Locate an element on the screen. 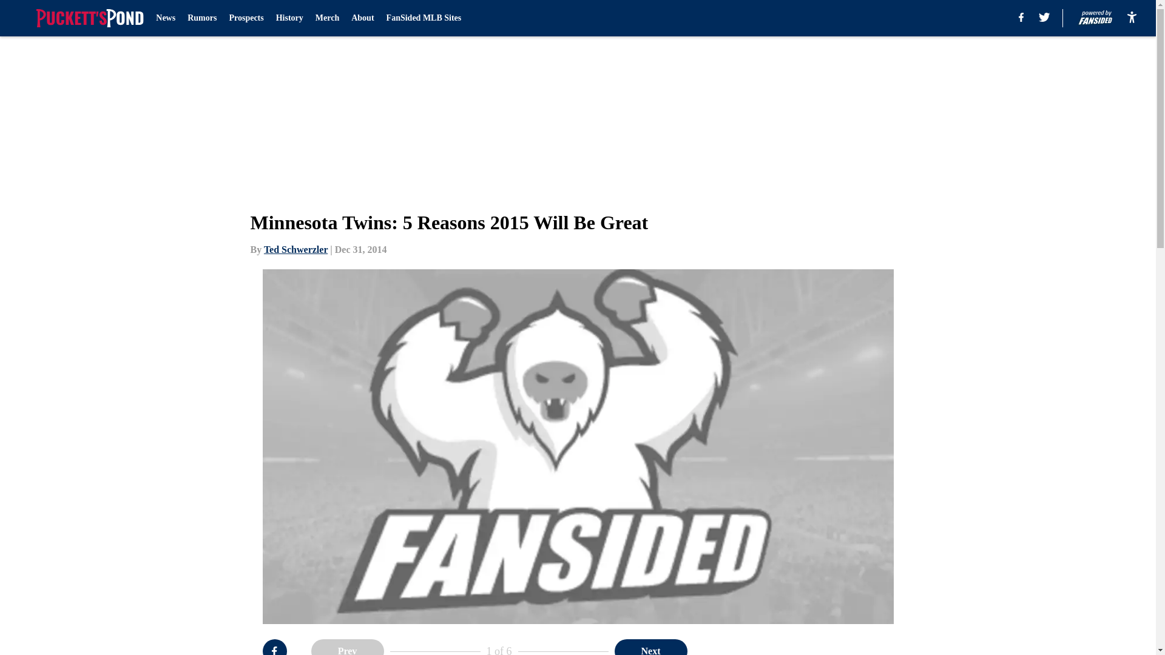 The width and height of the screenshot is (1165, 655). Merch is located at coordinates (327, 18).